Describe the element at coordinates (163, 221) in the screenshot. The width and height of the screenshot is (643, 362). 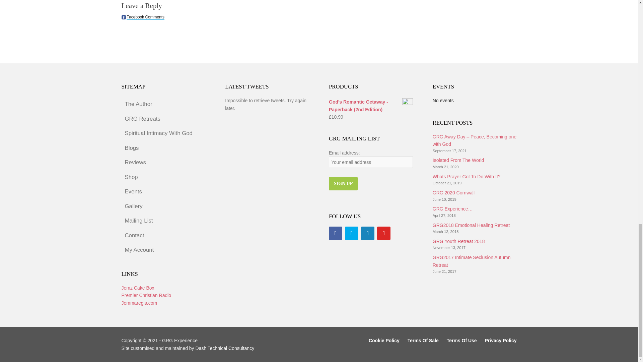
I see `Mailing List` at that location.